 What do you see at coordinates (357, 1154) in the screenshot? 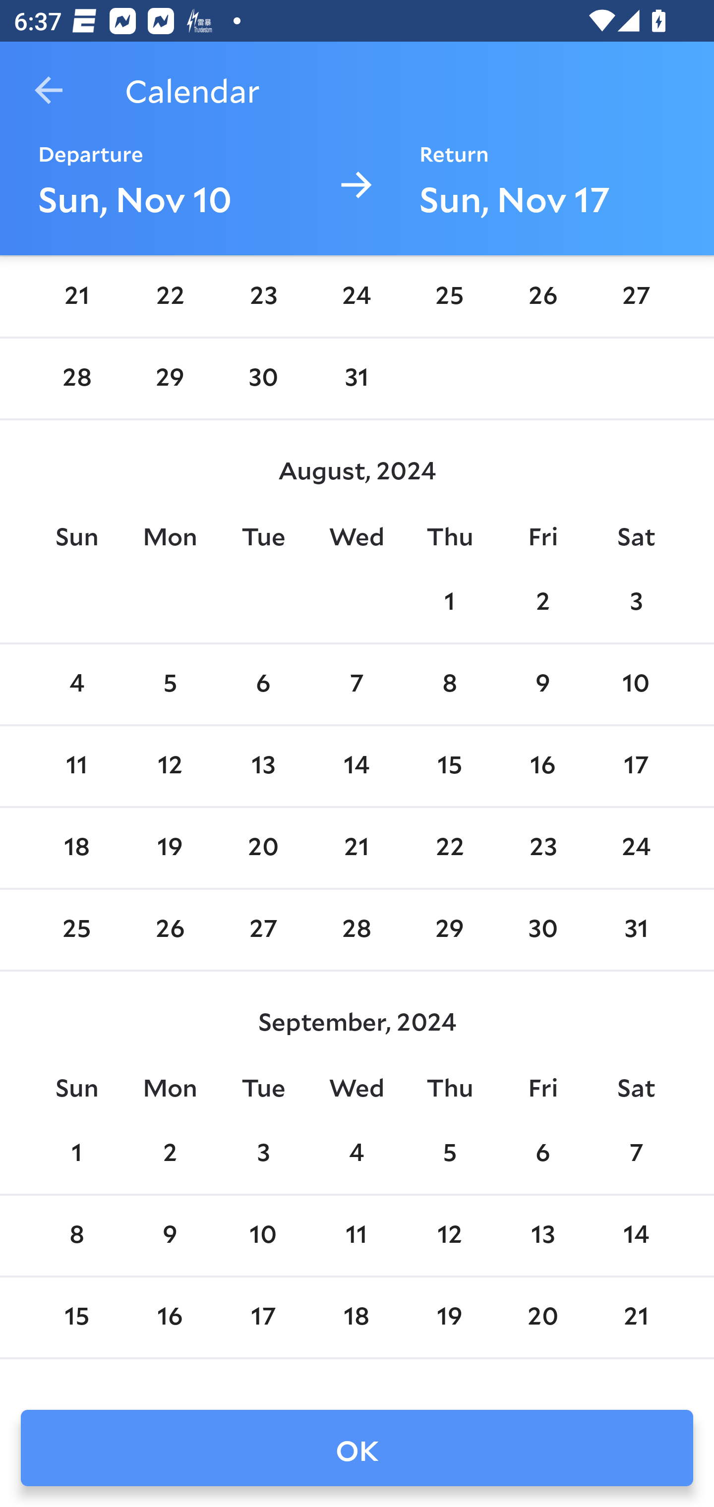
I see `4` at bounding box center [357, 1154].